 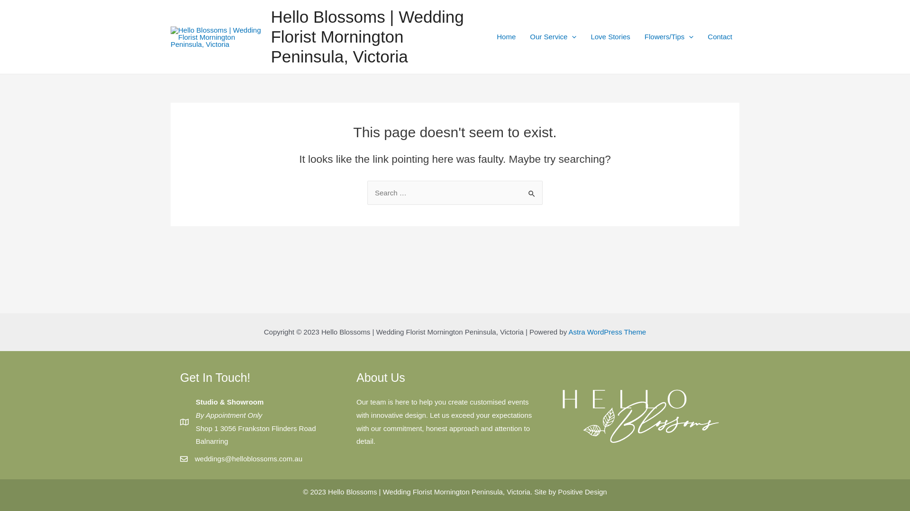 I want to click on Contact, so click(x=720, y=37).